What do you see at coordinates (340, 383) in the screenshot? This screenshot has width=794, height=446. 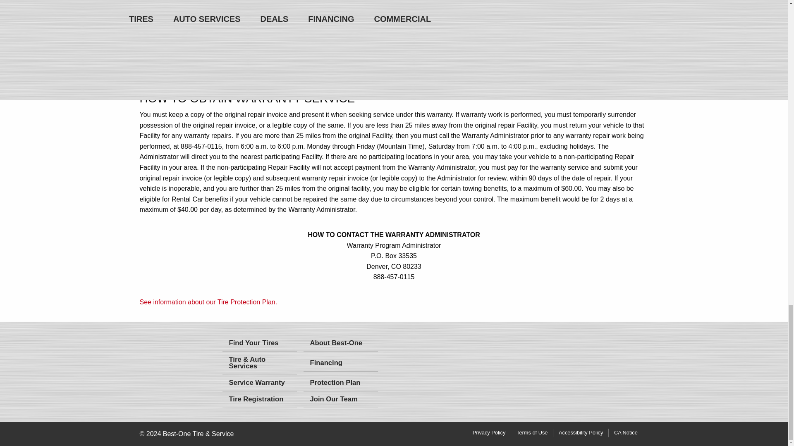 I see `Protection Plan` at bounding box center [340, 383].